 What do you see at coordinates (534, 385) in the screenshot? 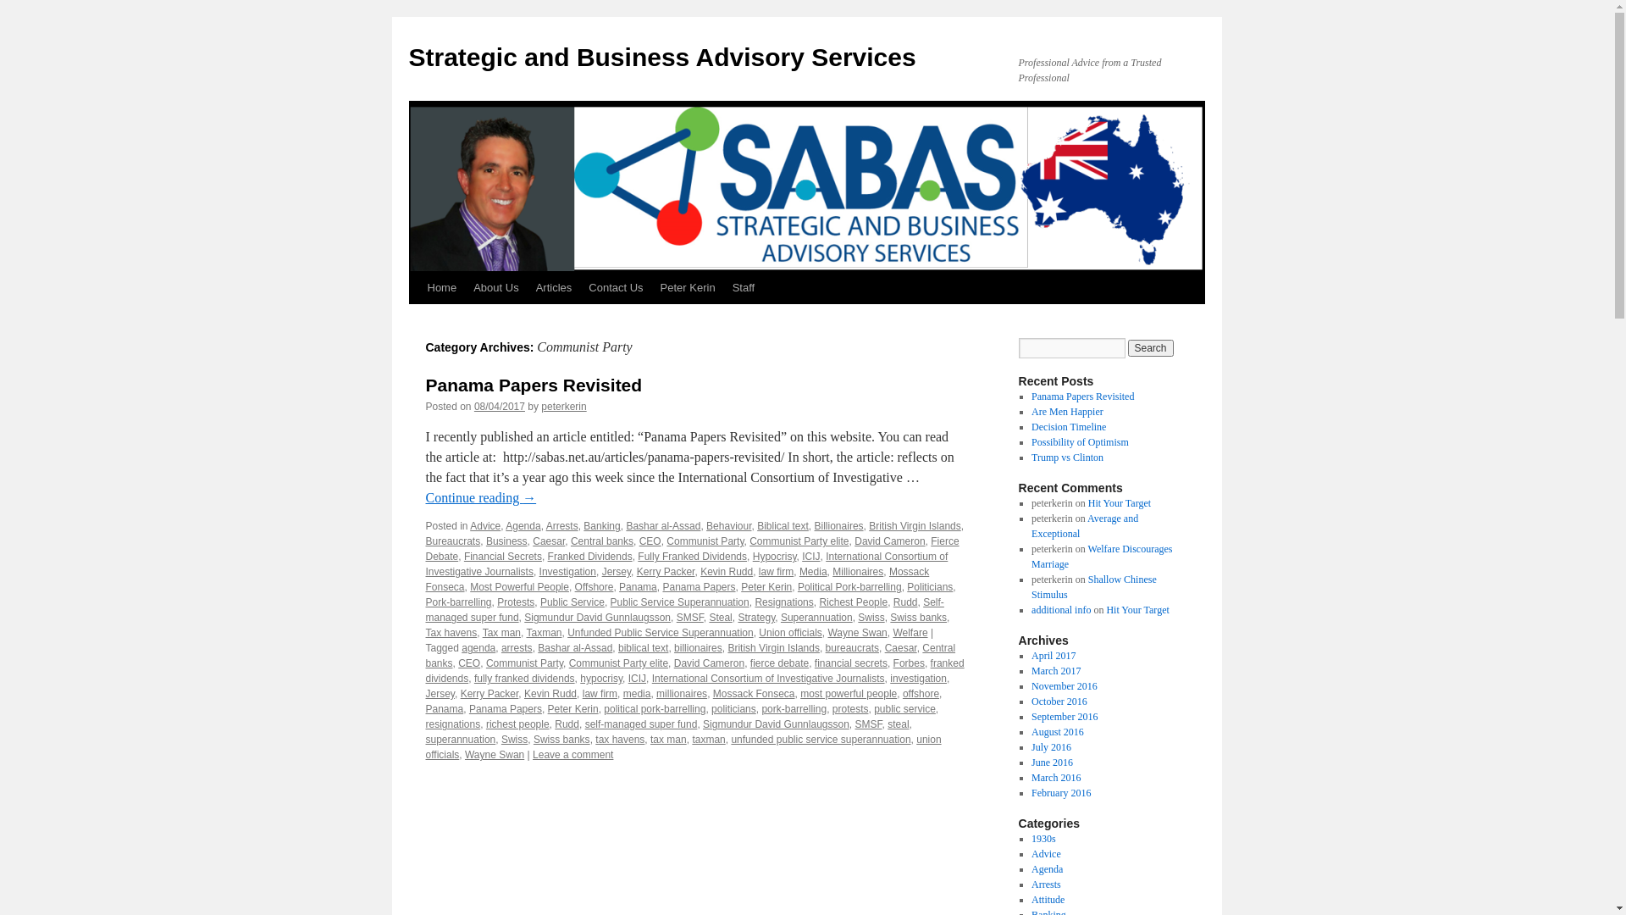
I see `Panama Papers Revisited` at bounding box center [534, 385].